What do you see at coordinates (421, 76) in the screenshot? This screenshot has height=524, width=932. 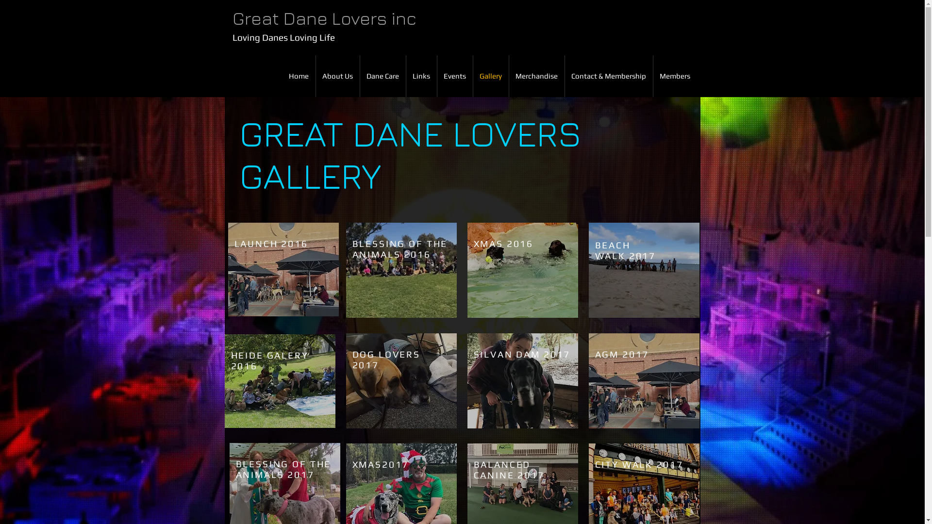 I see `Links` at bounding box center [421, 76].